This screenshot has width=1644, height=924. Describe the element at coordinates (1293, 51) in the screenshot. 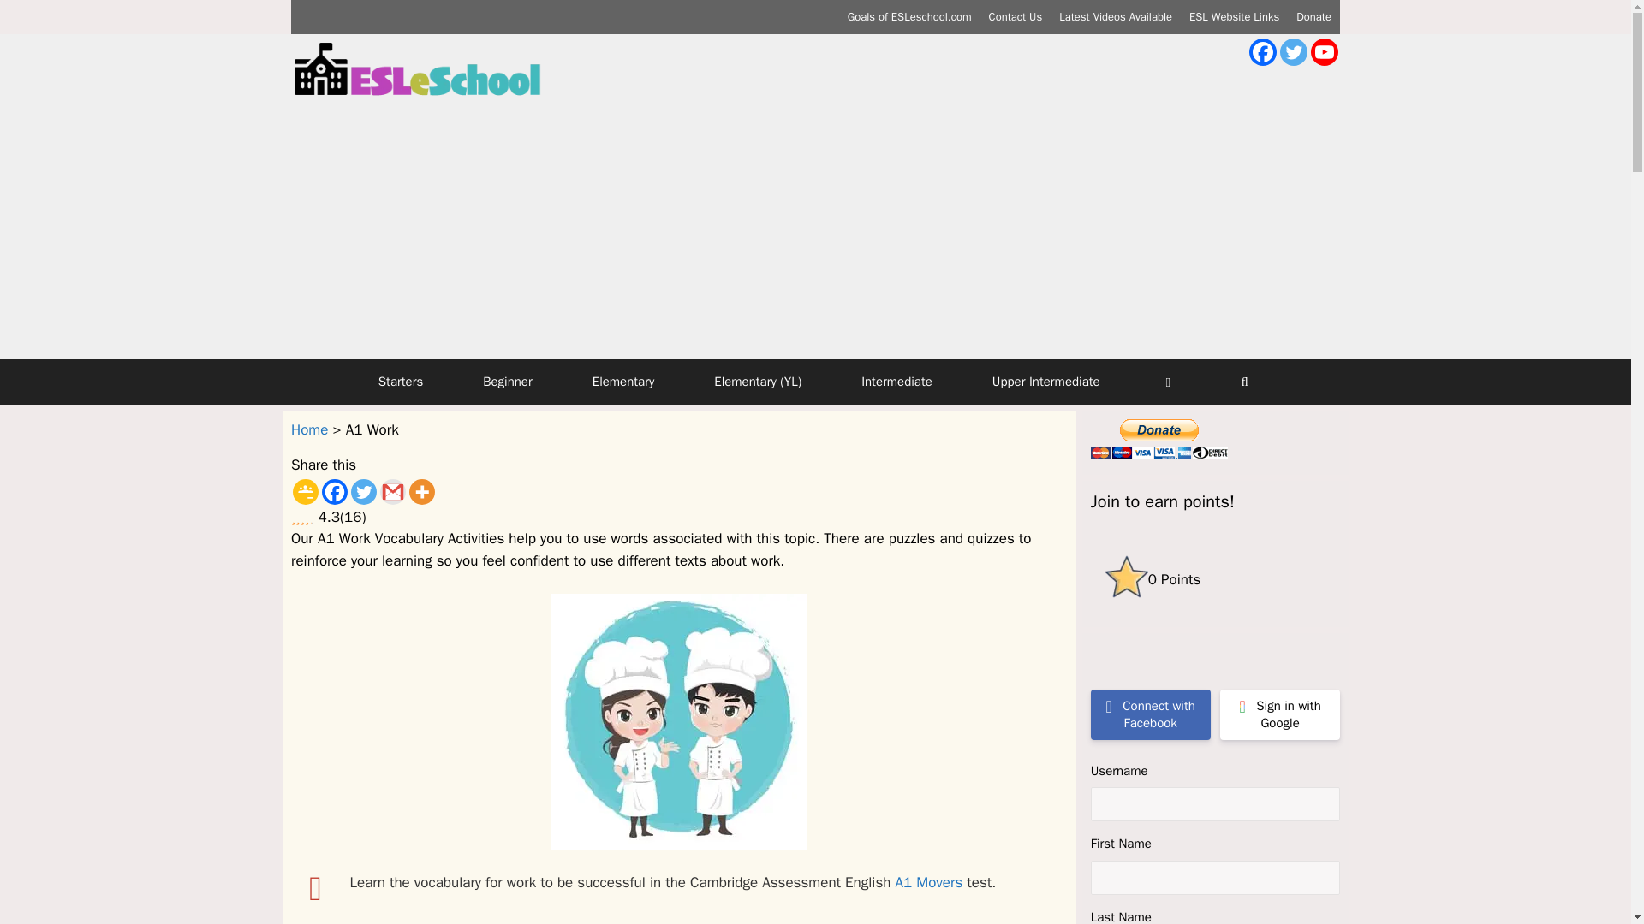

I see `Twitter` at that location.